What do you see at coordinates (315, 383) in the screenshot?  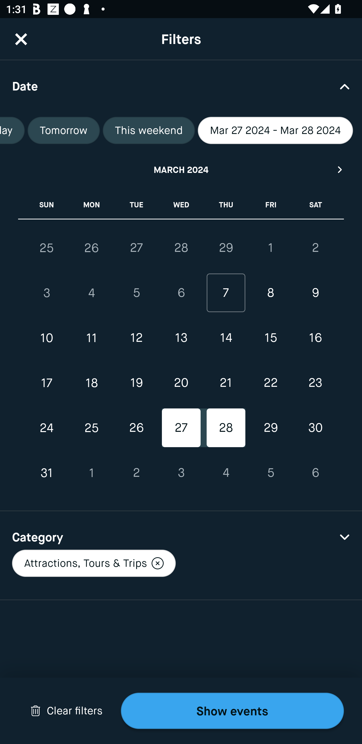 I see `23` at bounding box center [315, 383].